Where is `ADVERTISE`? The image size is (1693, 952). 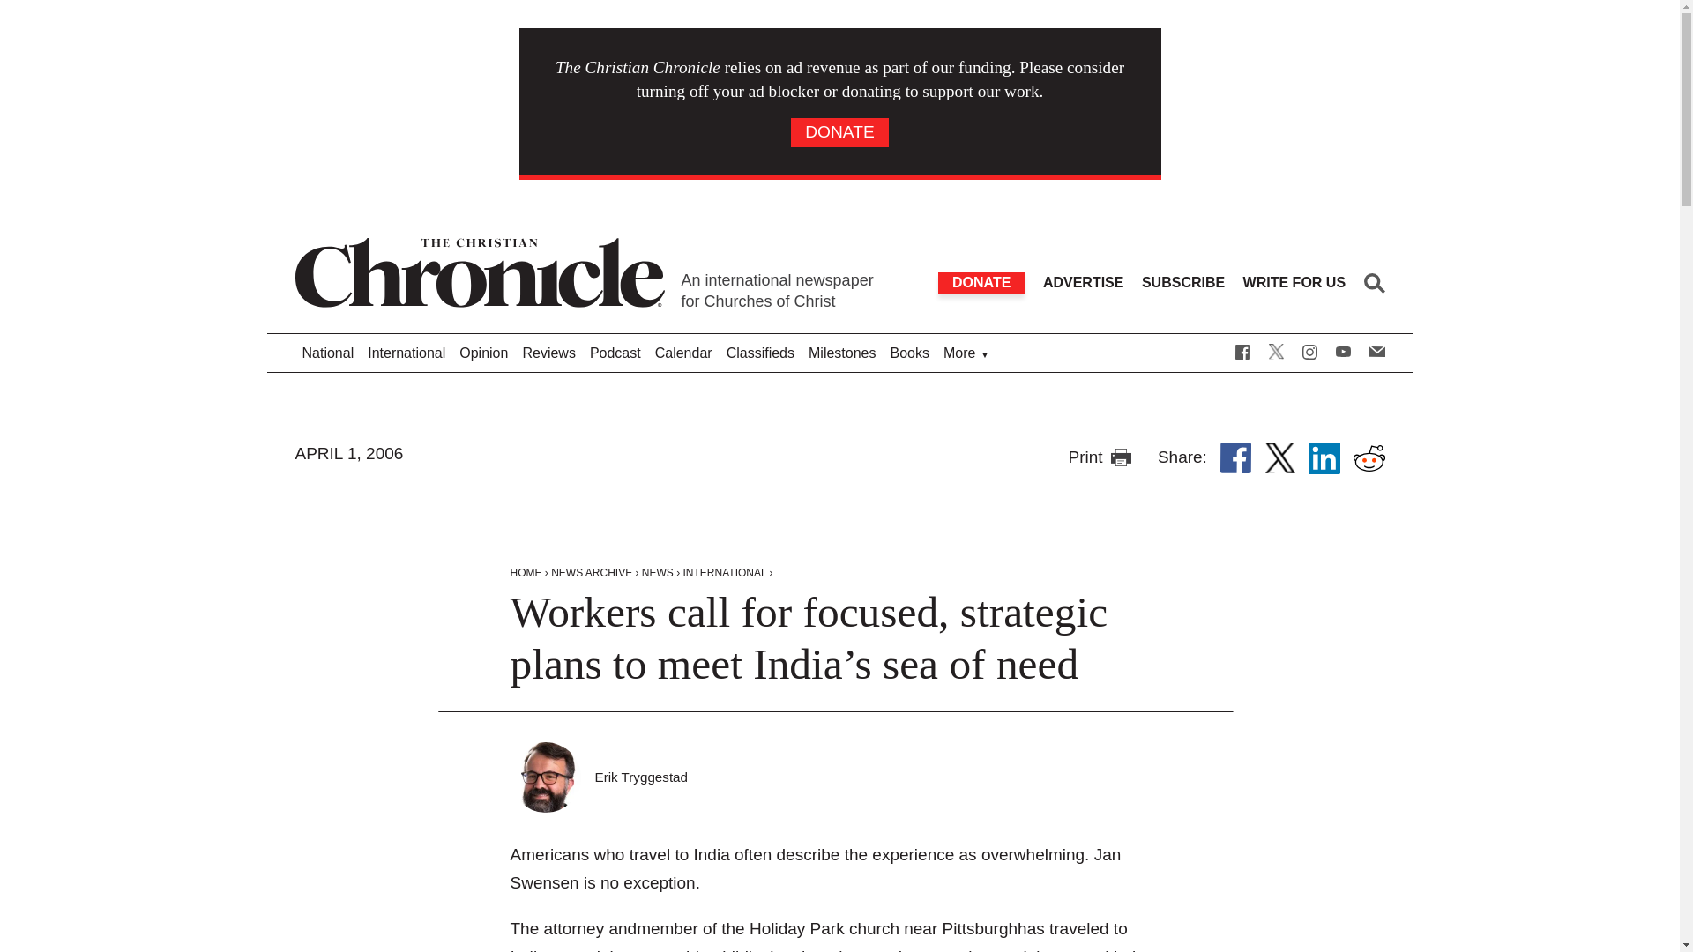 ADVERTISE is located at coordinates (1083, 282).